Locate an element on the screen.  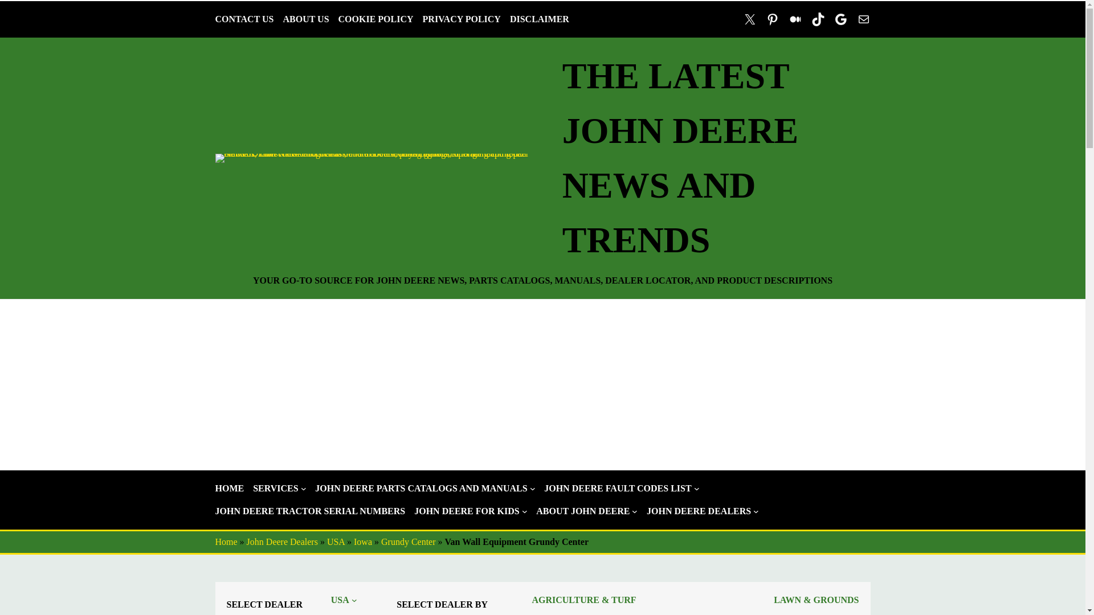
Medium is located at coordinates (795, 19).